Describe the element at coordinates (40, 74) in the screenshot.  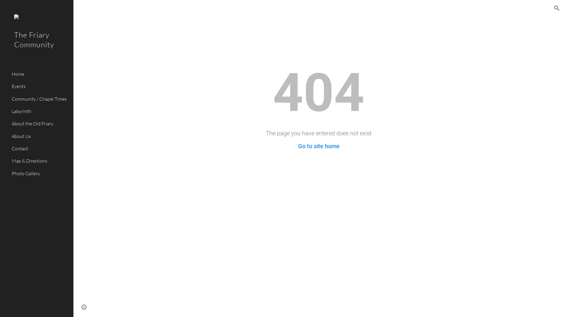
I see `Home` at that location.